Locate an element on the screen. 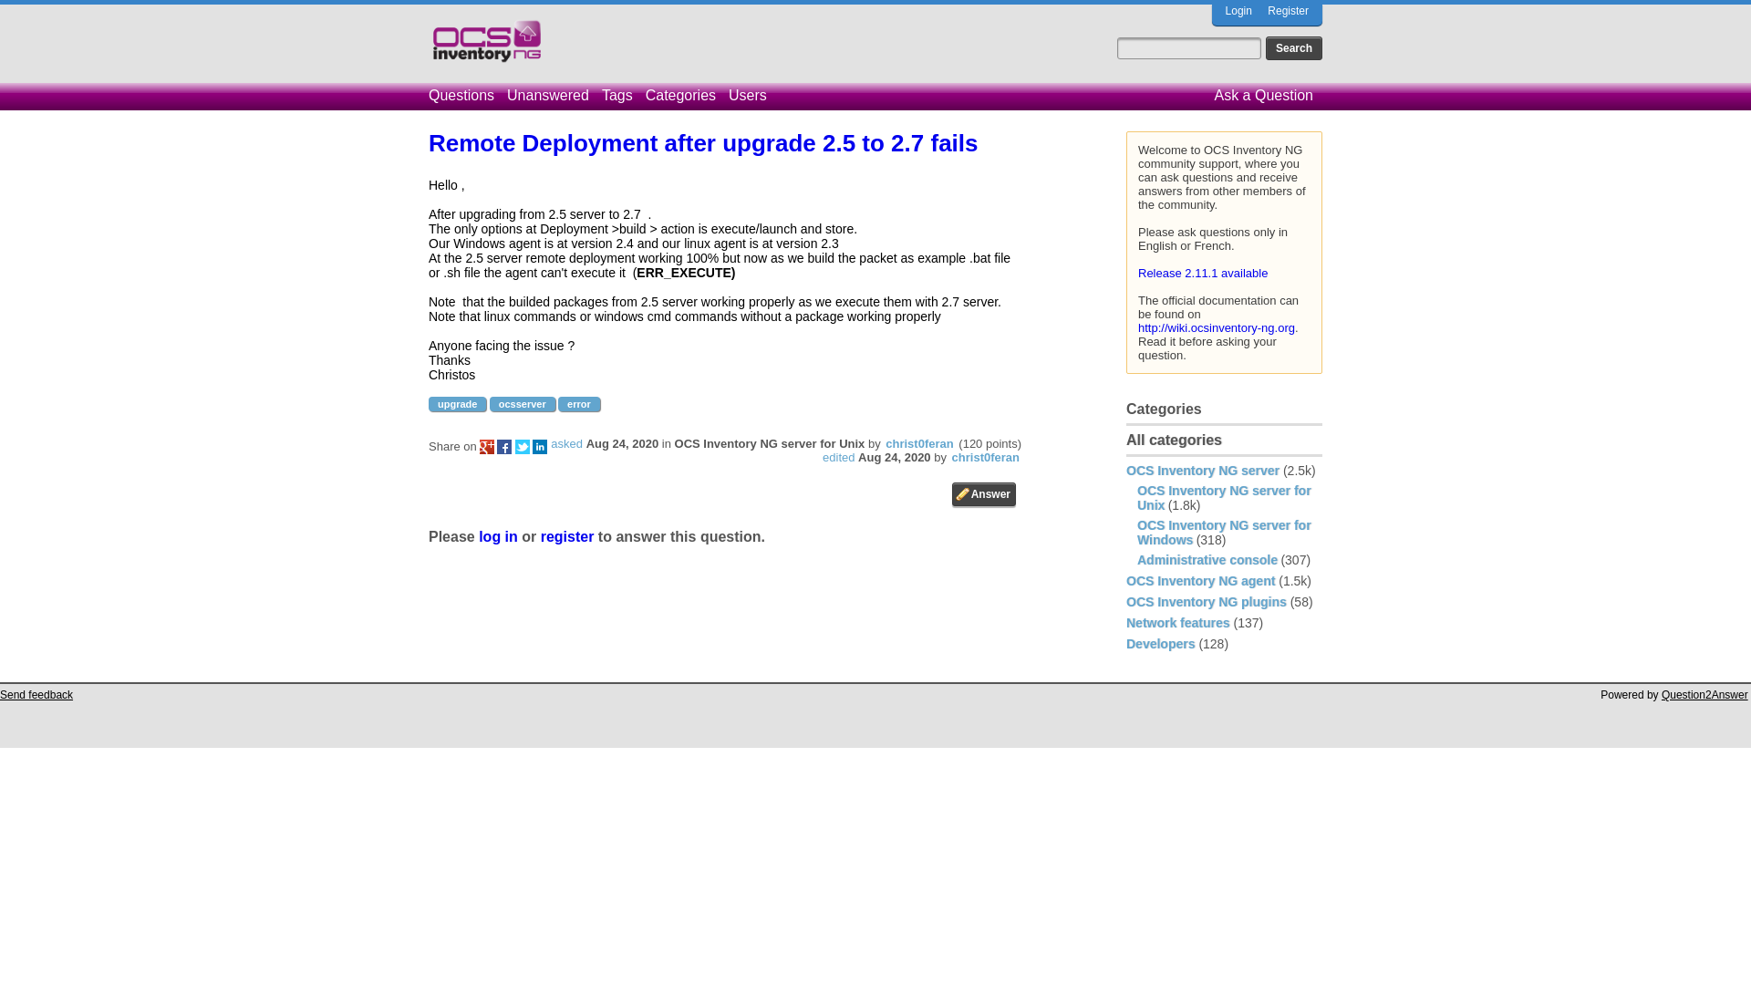 The width and height of the screenshot is (1751, 985). upgrade is located at coordinates (458, 404).